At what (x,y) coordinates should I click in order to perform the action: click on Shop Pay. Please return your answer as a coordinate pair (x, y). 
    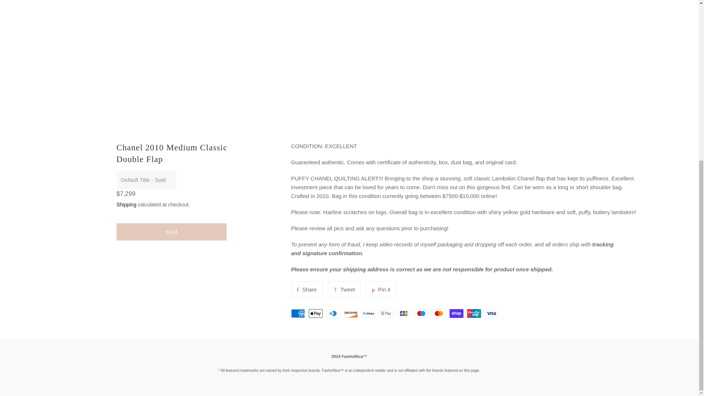
    Looking at the image, I should click on (381, 290).